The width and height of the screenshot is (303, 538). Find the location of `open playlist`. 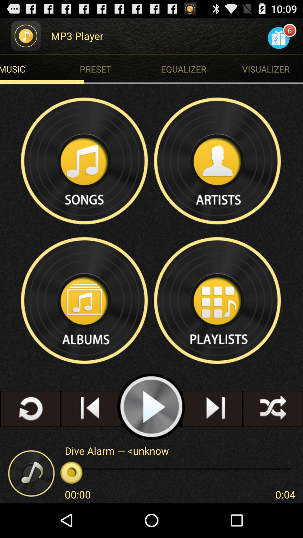

open playlist is located at coordinates (218, 300).